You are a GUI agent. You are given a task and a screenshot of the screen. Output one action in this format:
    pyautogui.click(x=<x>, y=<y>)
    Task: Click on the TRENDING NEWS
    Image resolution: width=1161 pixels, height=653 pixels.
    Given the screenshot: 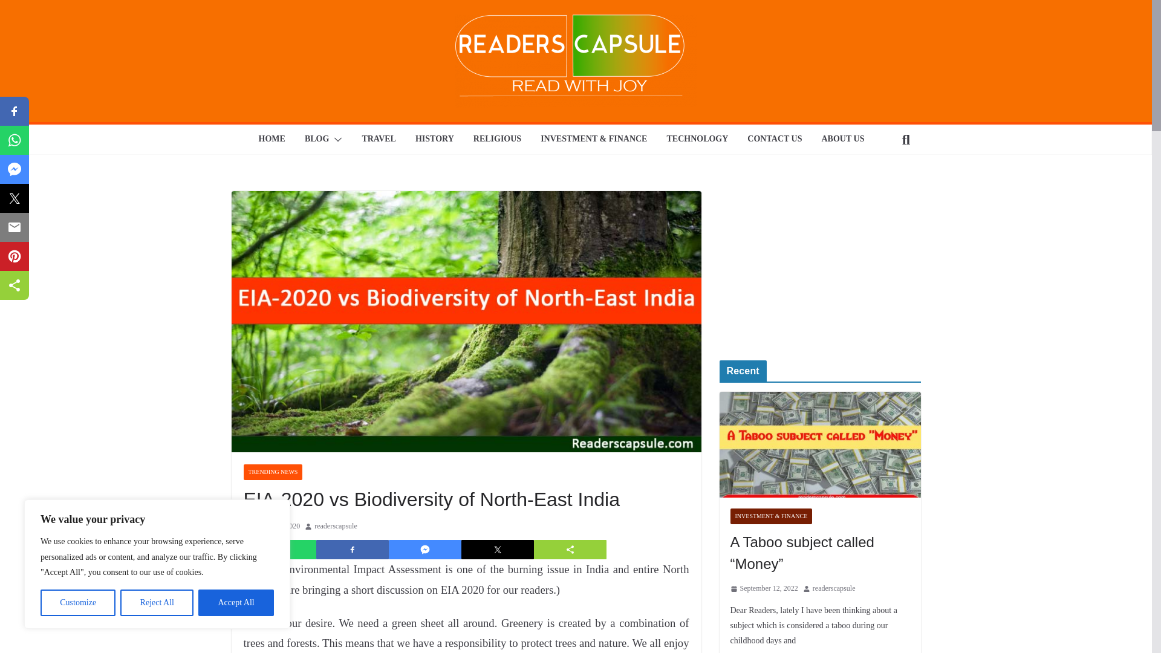 What is the action you would take?
    pyautogui.click(x=272, y=472)
    